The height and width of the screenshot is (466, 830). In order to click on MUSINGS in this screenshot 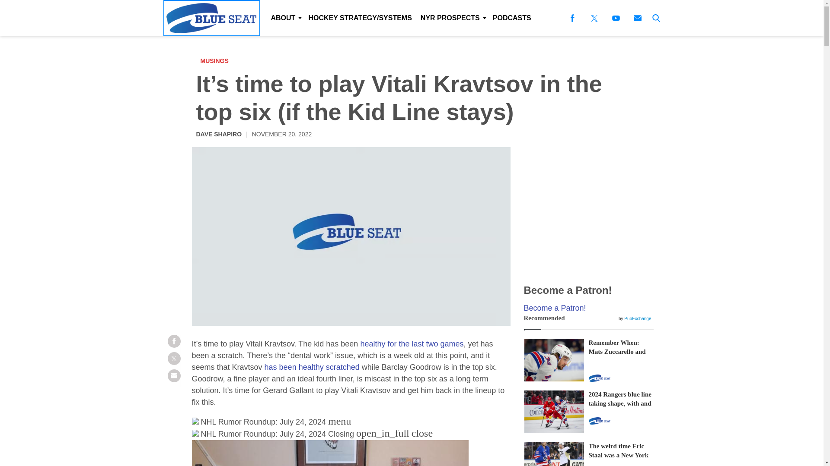, I will do `click(217, 60)`.